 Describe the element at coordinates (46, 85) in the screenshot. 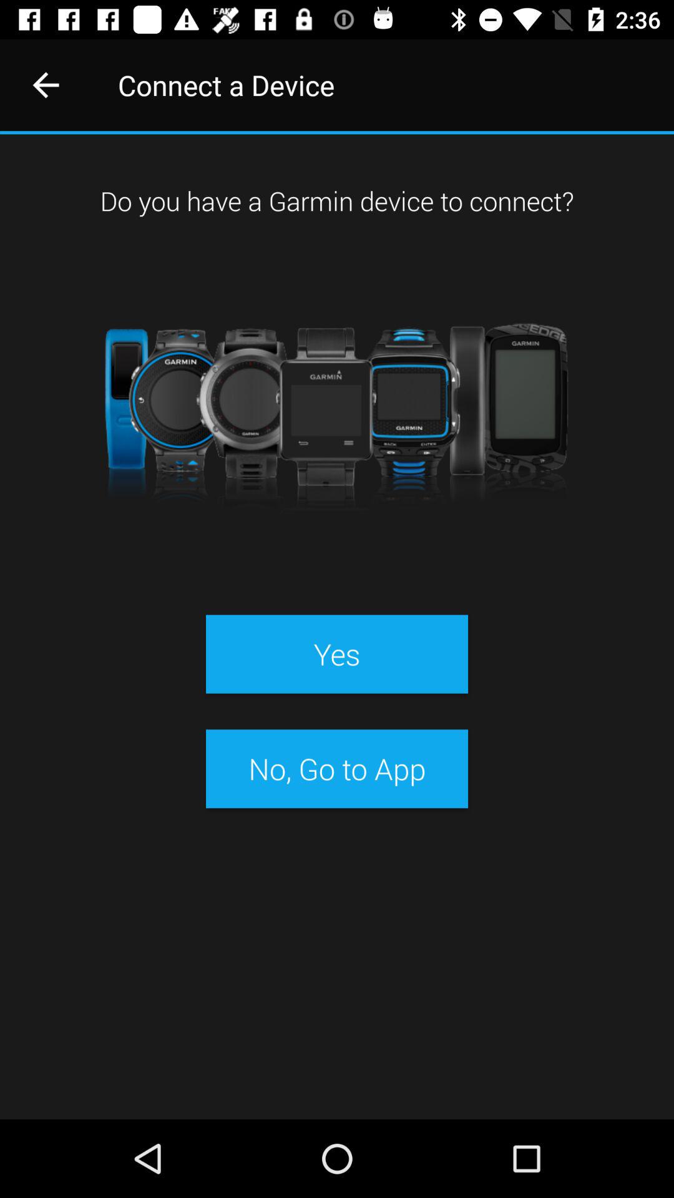

I see `choose icon at the top left corner` at that location.